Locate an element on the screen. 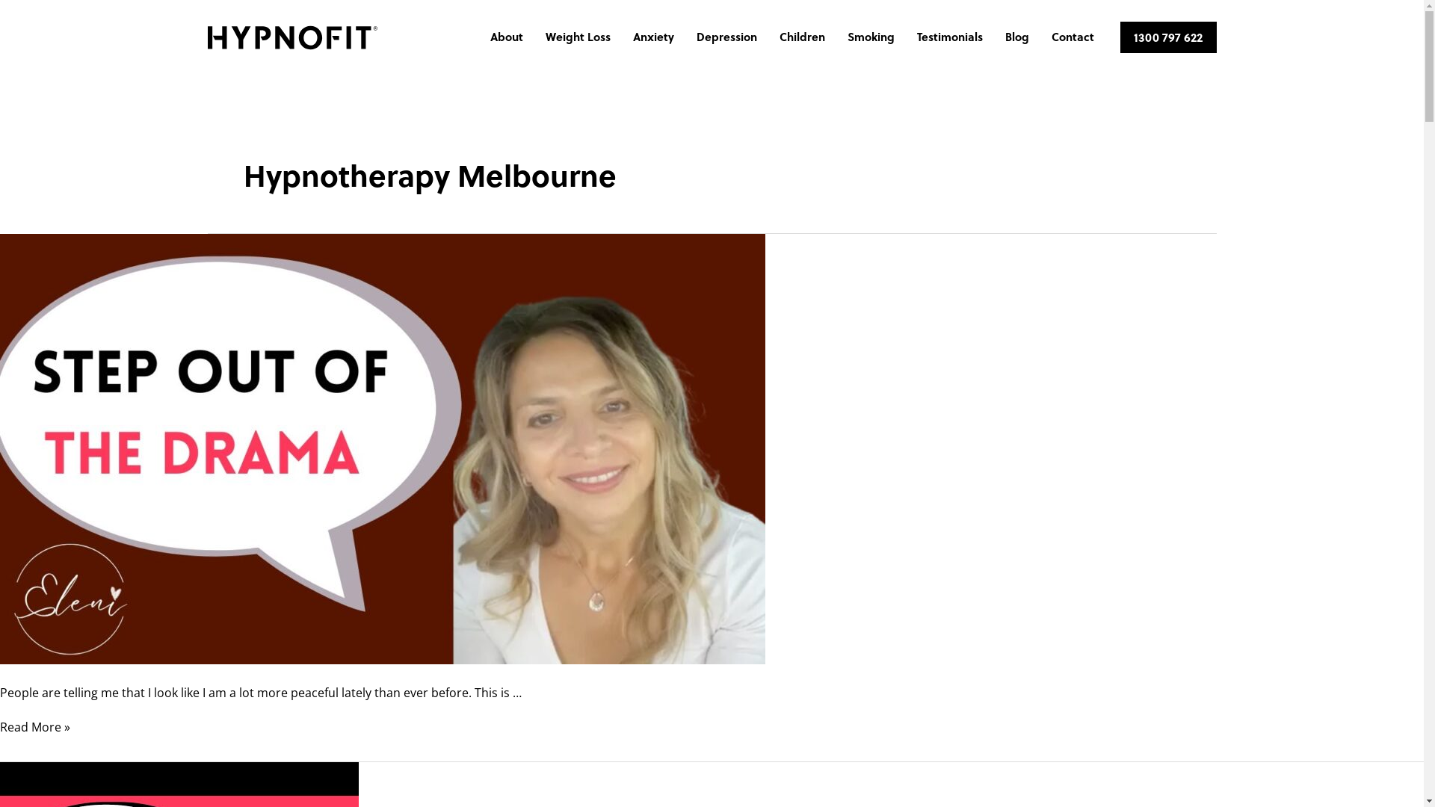 The width and height of the screenshot is (1435, 807). Testimonials is located at coordinates (950, 37).